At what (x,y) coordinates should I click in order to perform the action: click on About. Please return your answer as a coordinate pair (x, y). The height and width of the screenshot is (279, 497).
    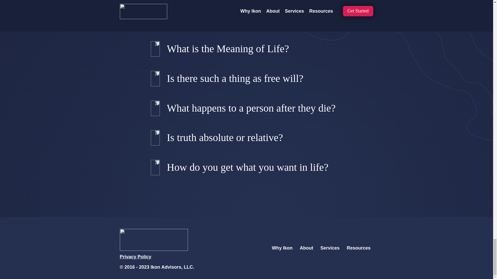
    Looking at the image, I should click on (306, 248).